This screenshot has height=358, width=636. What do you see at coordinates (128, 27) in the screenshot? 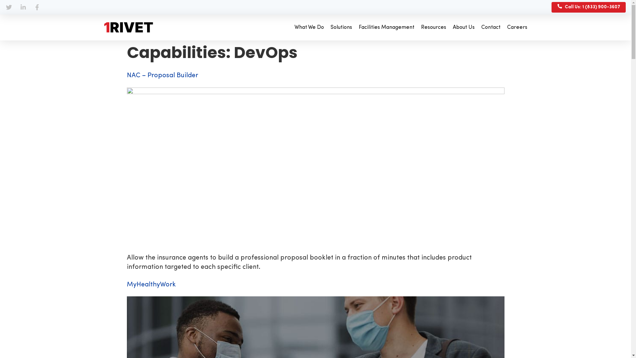
I see `01-1rivet black logo` at bounding box center [128, 27].